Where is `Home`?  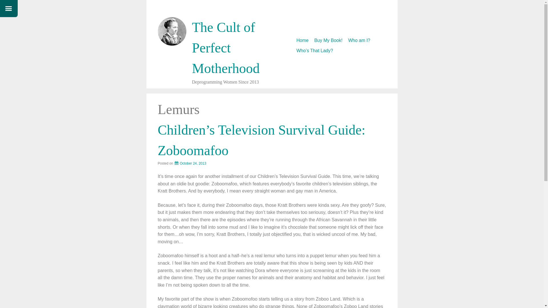
Home is located at coordinates (302, 40).